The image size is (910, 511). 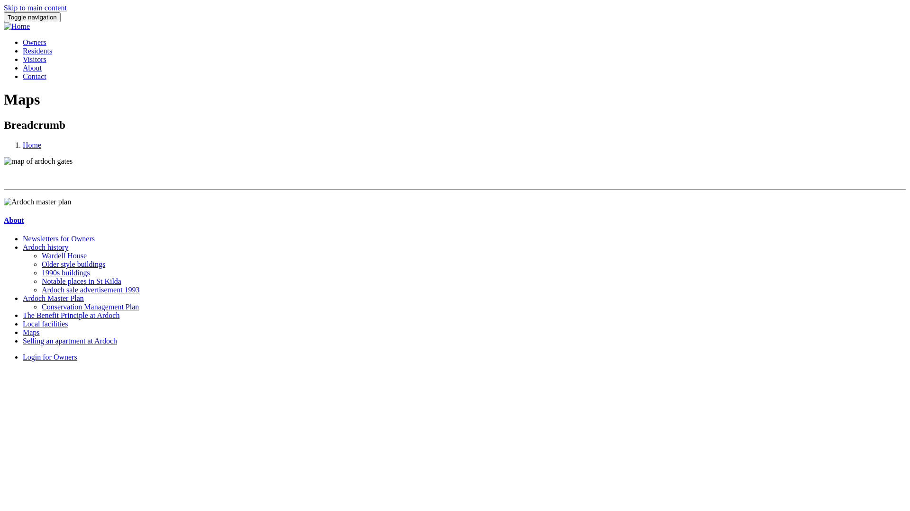 I want to click on Skip to main content, so click(x=35, y=8).